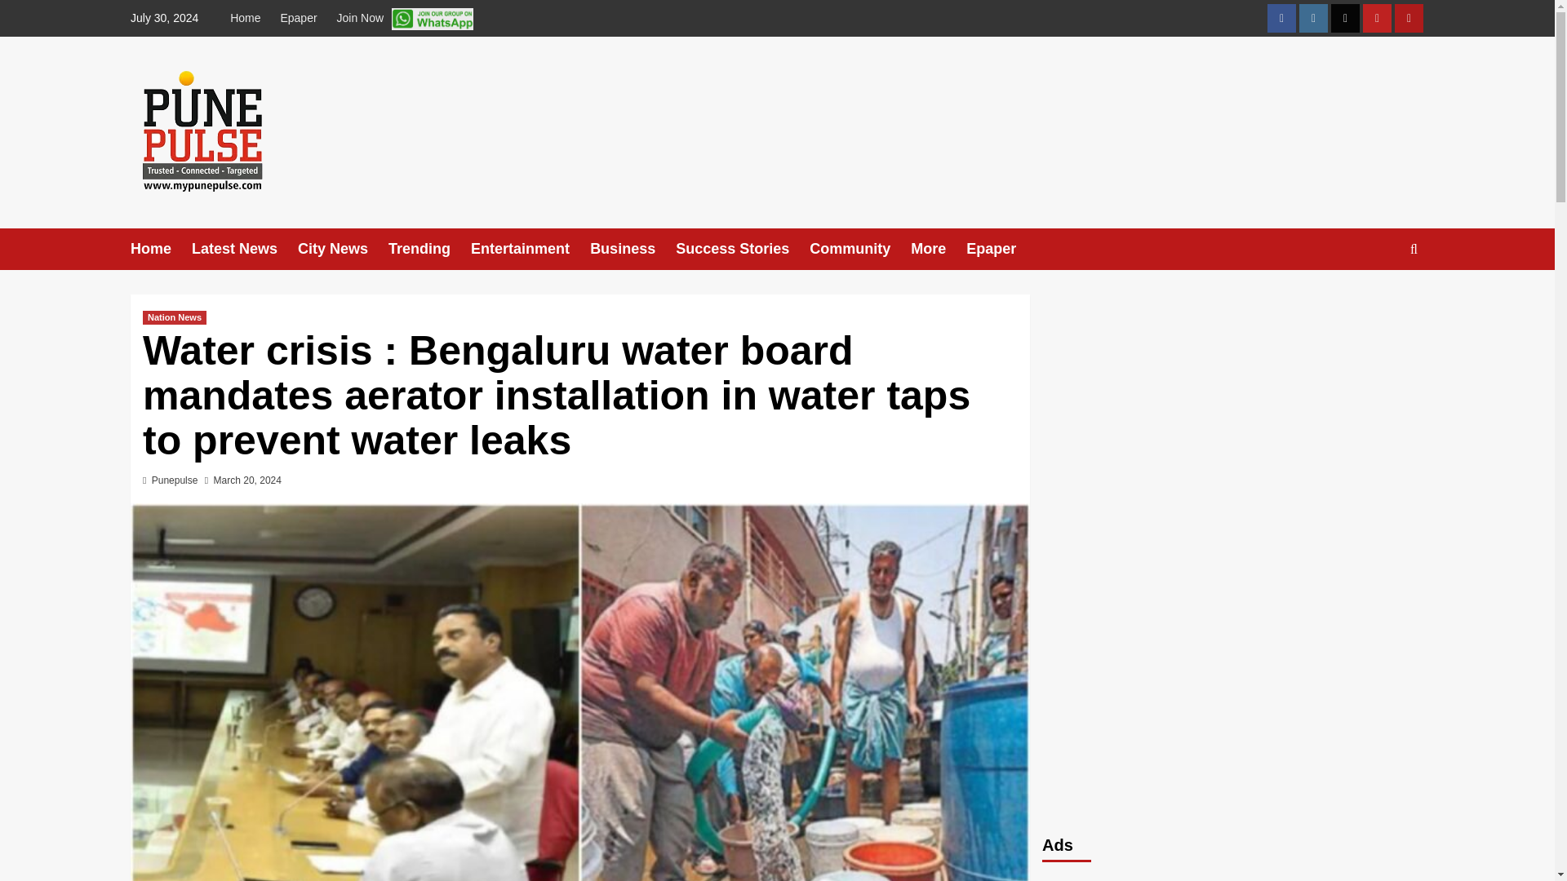  What do you see at coordinates (343, 248) in the screenshot?
I see `City News` at bounding box center [343, 248].